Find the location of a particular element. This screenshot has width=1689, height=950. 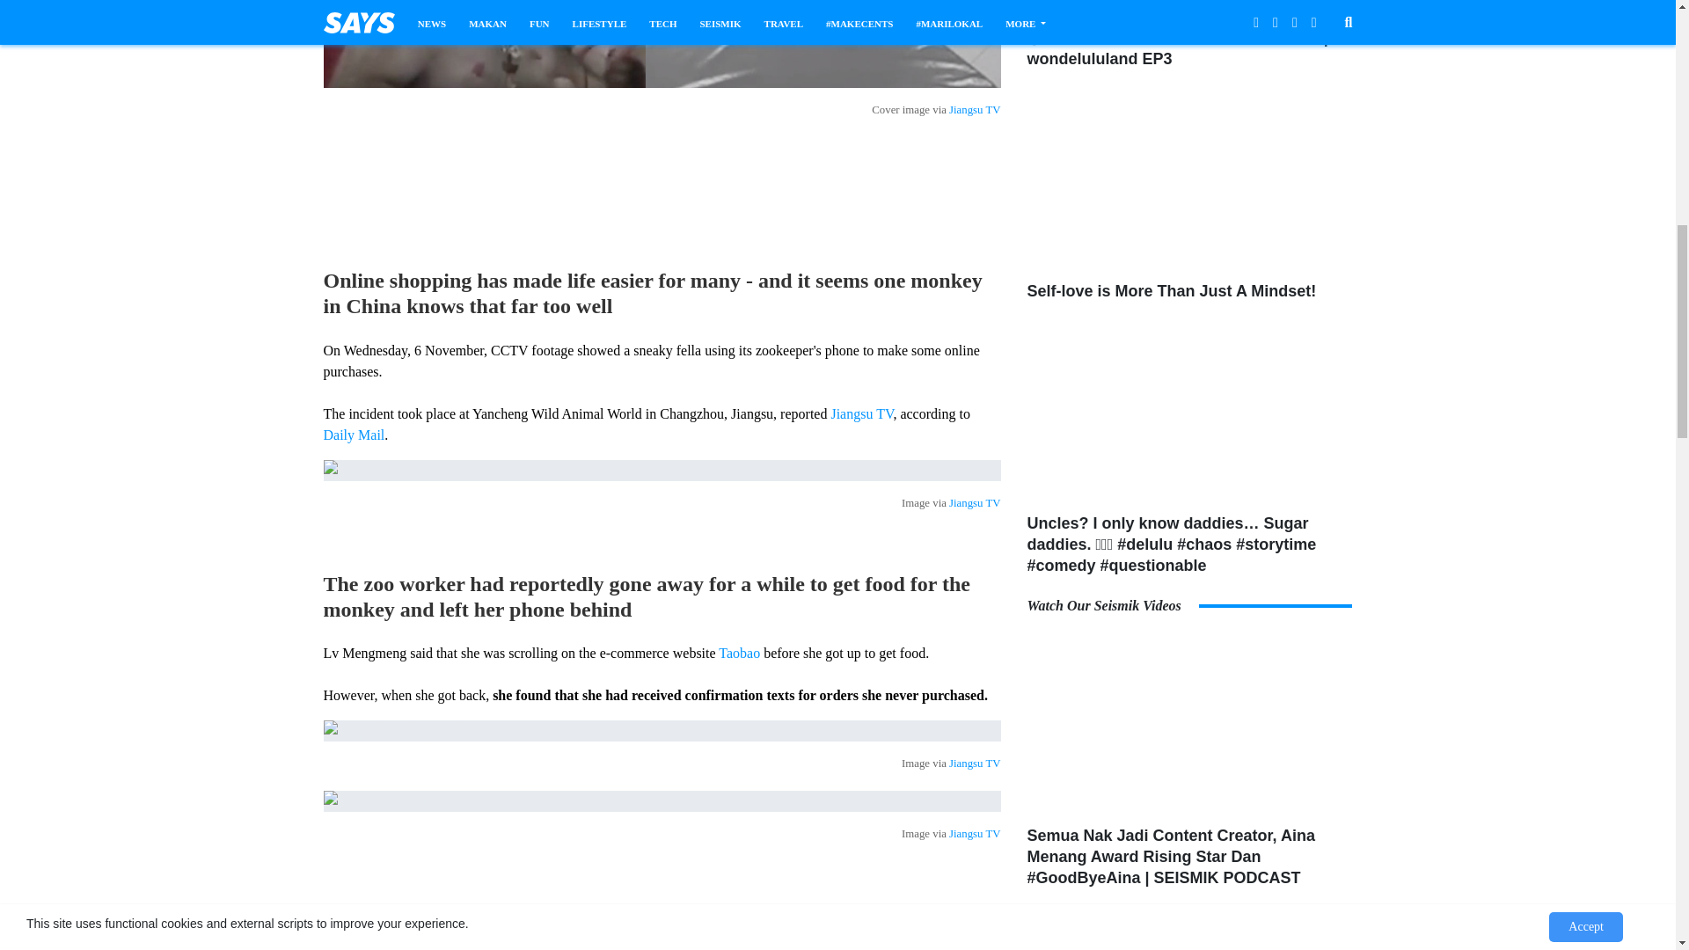

Image from Jiangsu TV is located at coordinates (662, 470).